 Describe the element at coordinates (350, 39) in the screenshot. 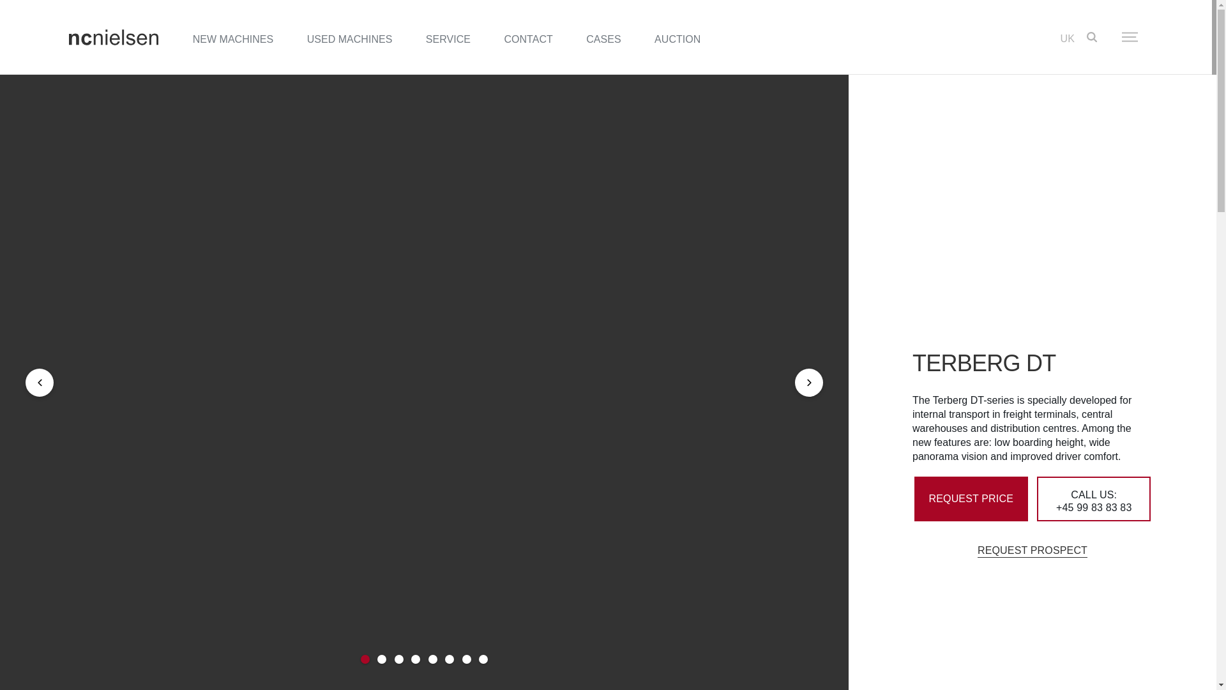

I see `USED MACHINES` at that location.